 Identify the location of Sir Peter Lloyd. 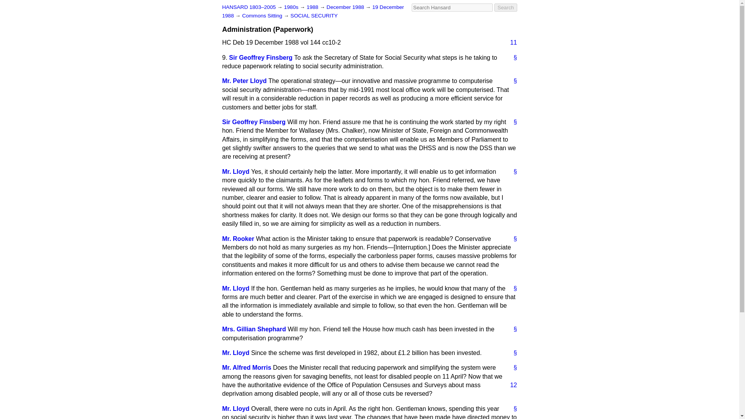
(244, 81).